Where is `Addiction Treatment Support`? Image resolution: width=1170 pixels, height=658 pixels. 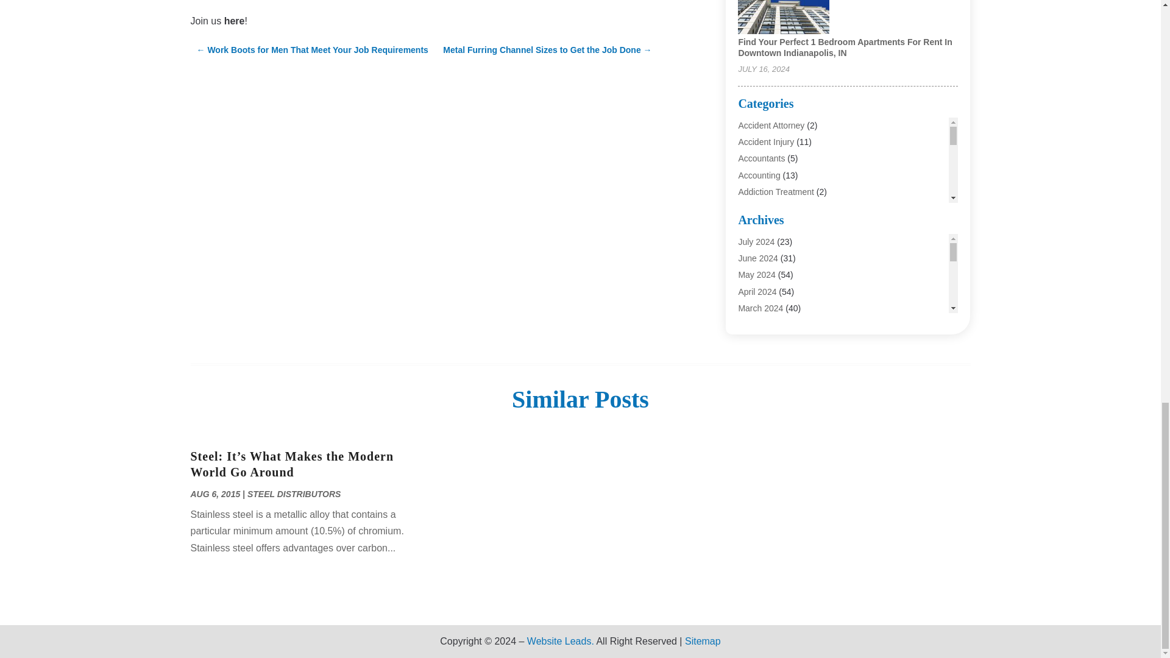
Addiction Treatment Support is located at coordinates (792, 224).